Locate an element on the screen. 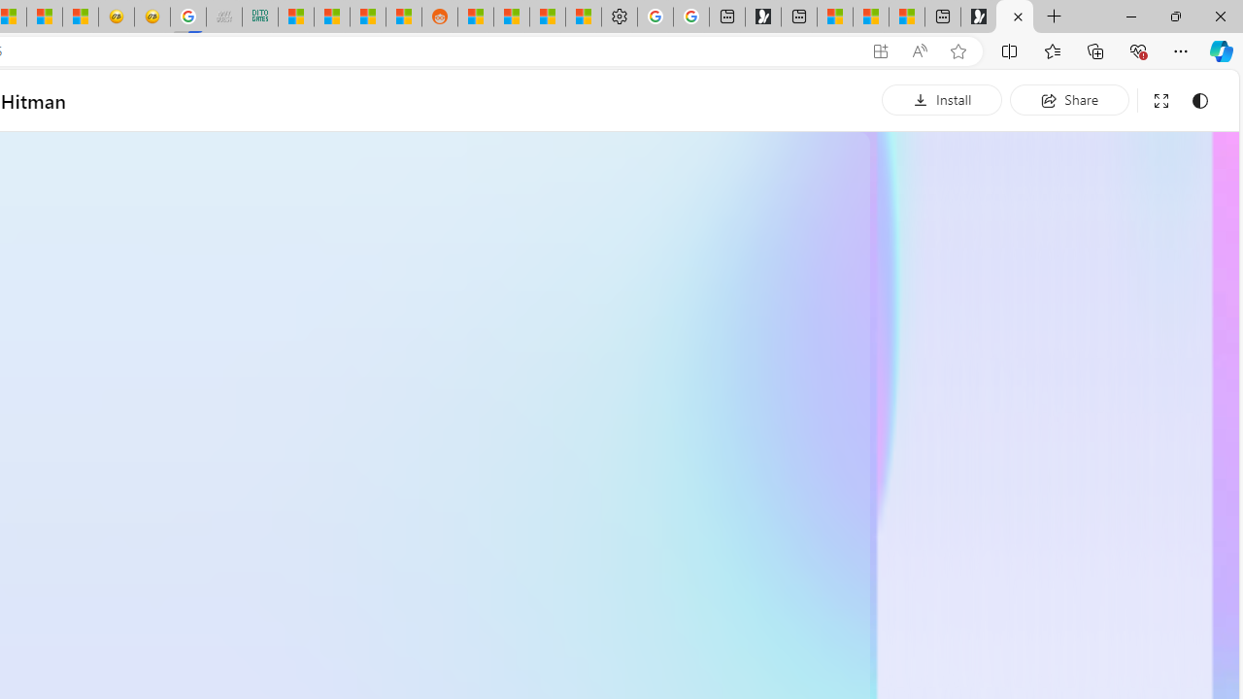  App available. Install Hunter Hitman is located at coordinates (880, 51).